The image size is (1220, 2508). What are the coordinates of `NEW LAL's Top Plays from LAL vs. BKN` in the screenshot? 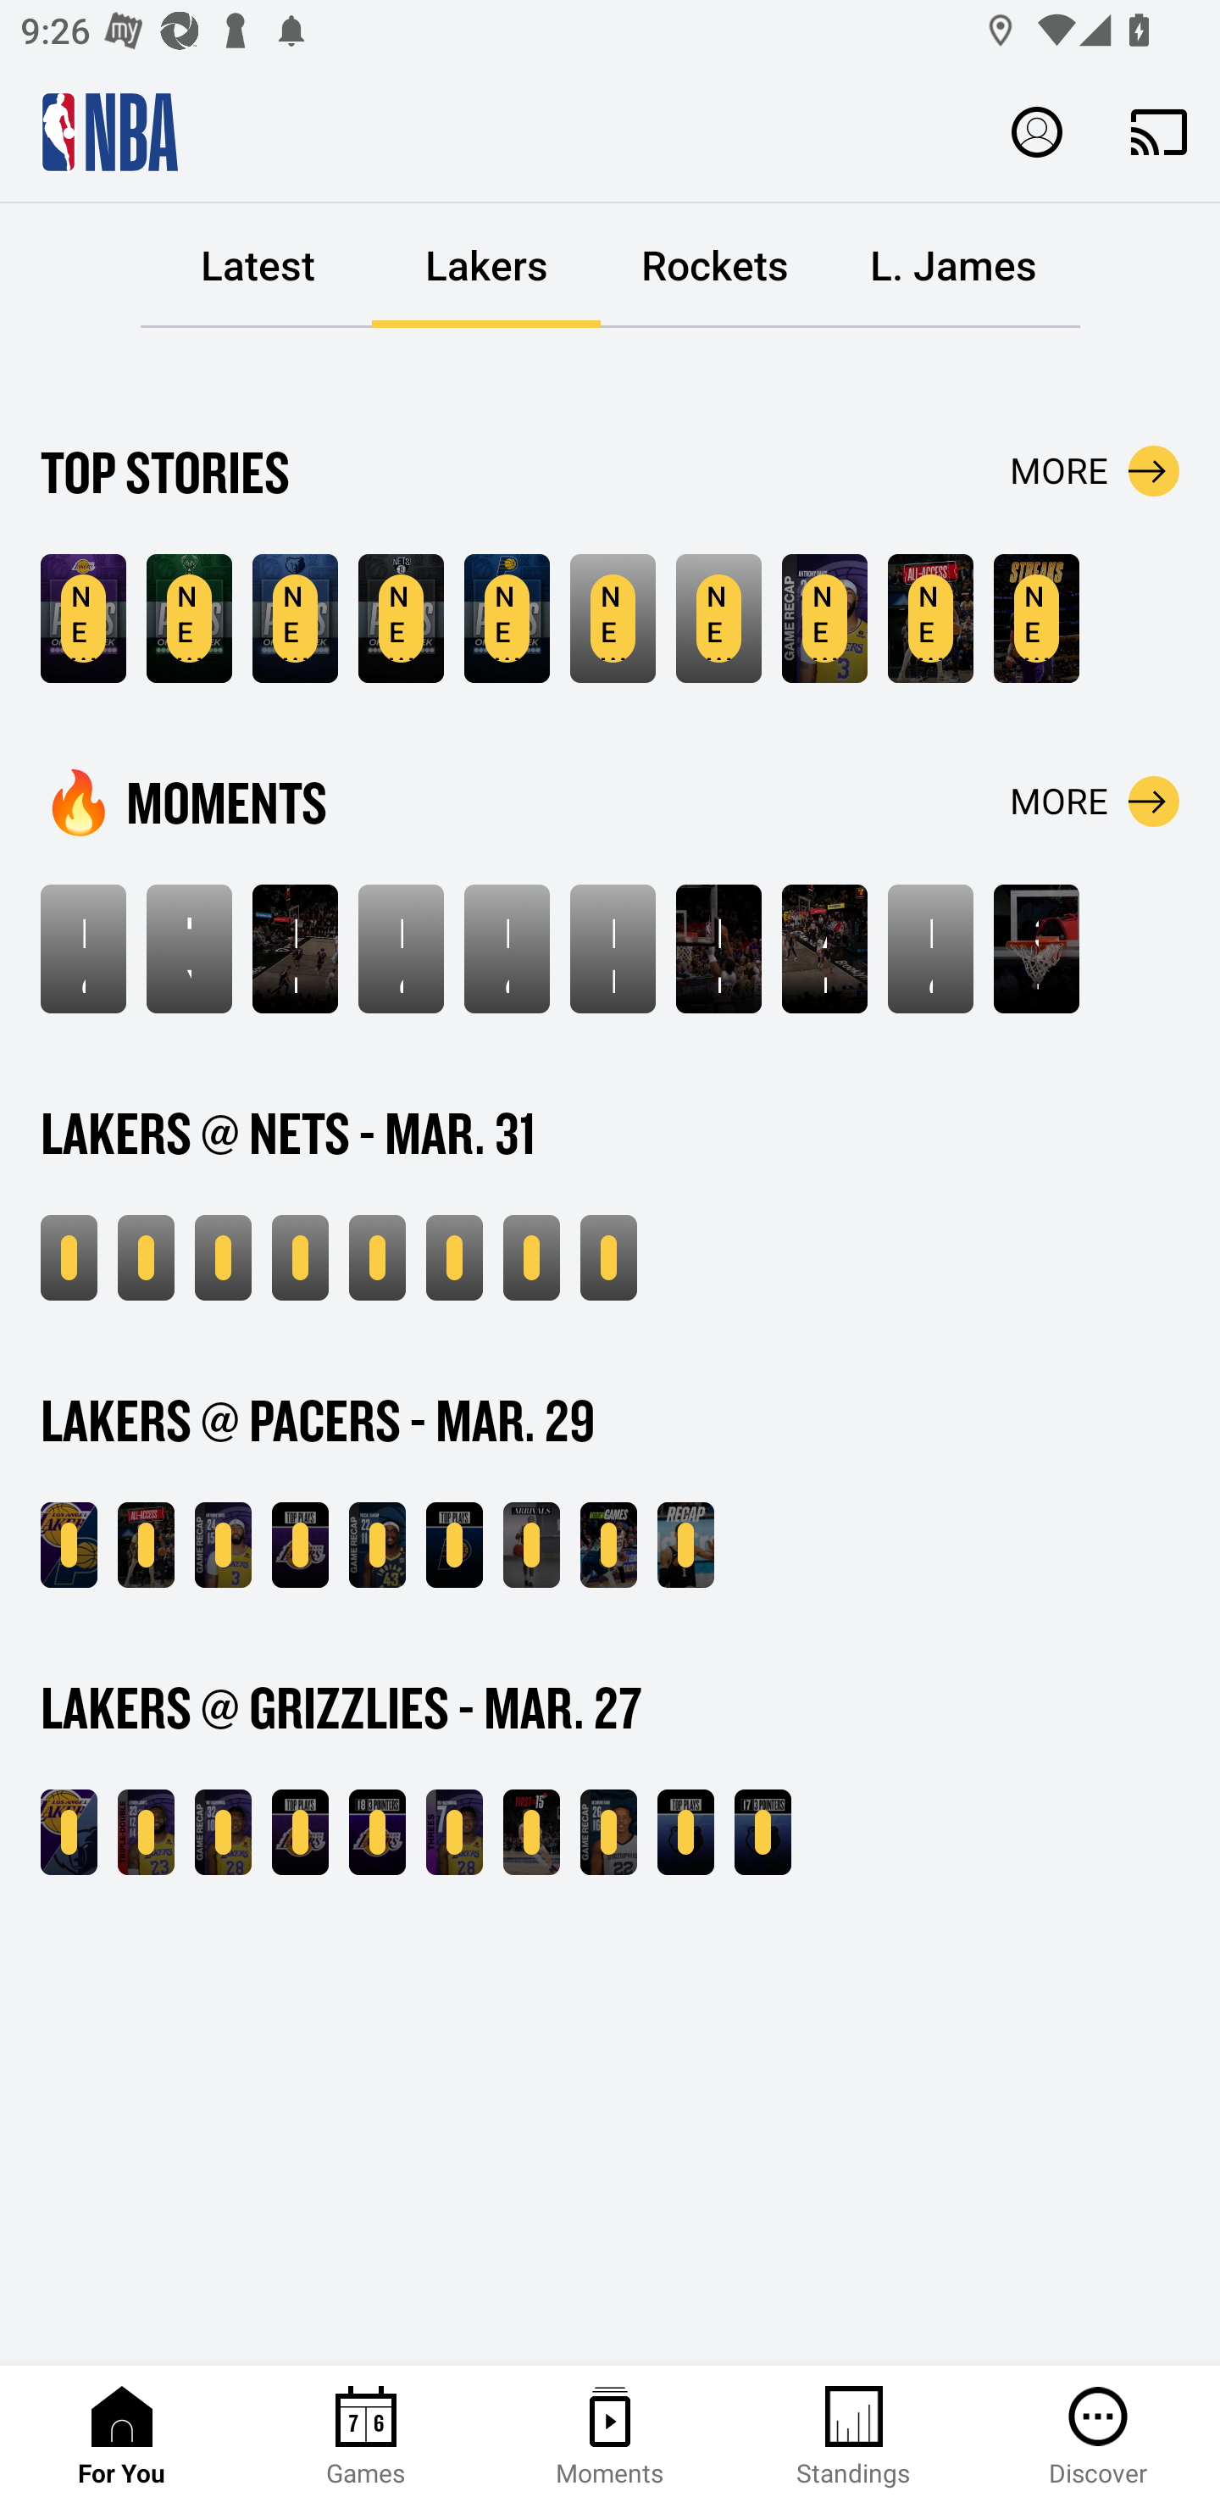 It's located at (300, 1257).